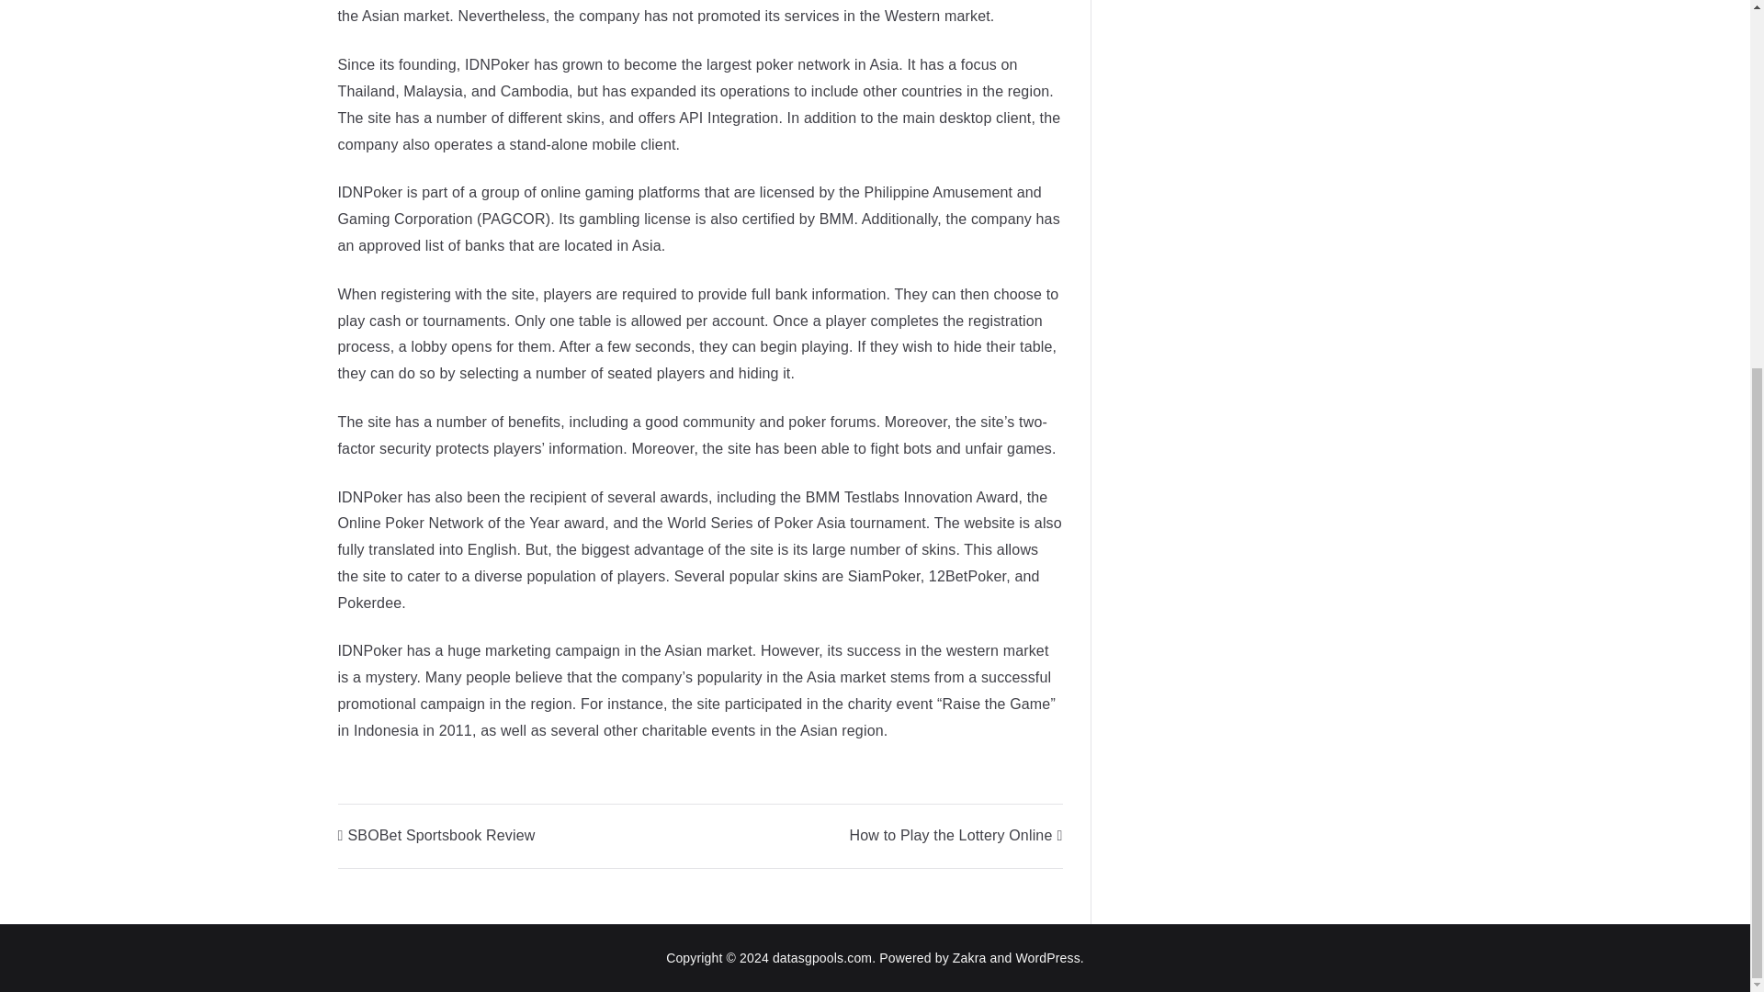  I want to click on Zakra, so click(968, 957).